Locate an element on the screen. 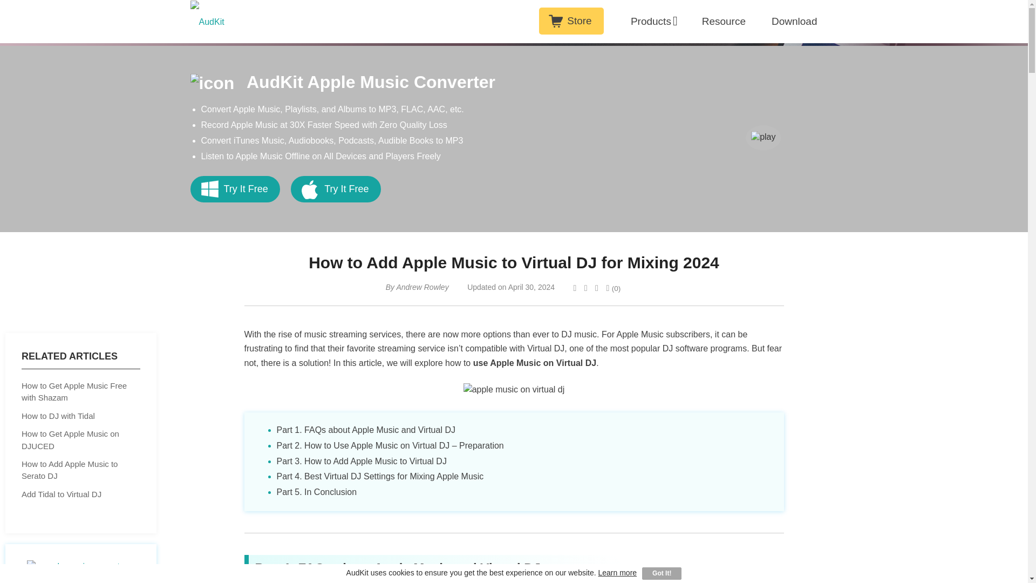 This screenshot has width=1036, height=583. Try It Free is located at coordinates (234, 189).